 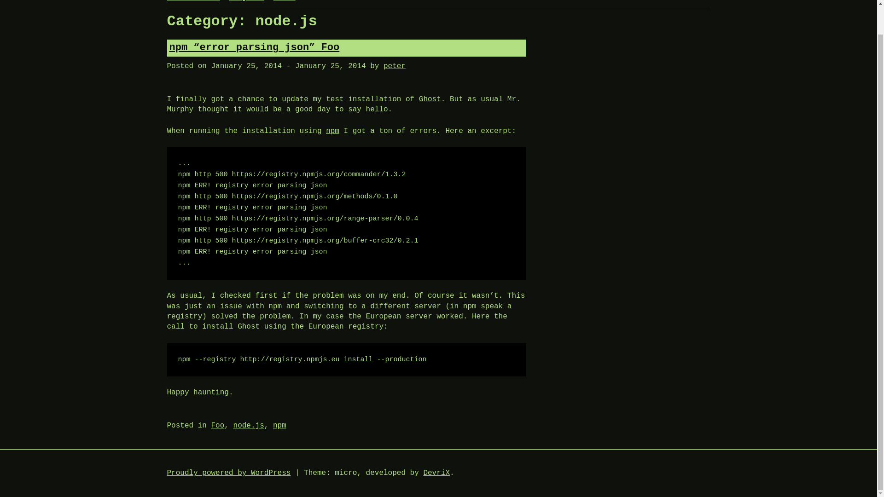 I want to click on Ghost, so click(x=430, y=99).